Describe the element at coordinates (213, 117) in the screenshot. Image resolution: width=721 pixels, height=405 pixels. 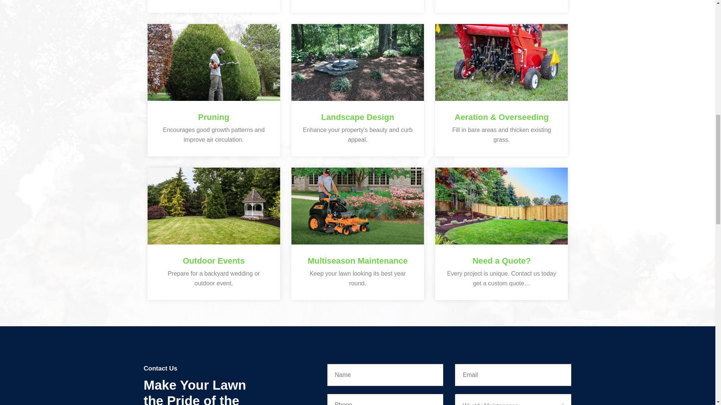
I see `Pruning` at that location.